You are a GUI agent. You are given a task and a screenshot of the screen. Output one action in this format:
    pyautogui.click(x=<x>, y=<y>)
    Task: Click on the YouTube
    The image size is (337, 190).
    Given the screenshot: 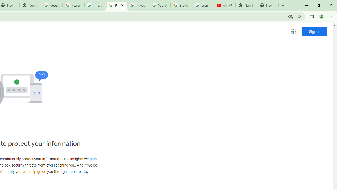 What is the action you would take?
    pyautogui.click(x=160, y=5)
    